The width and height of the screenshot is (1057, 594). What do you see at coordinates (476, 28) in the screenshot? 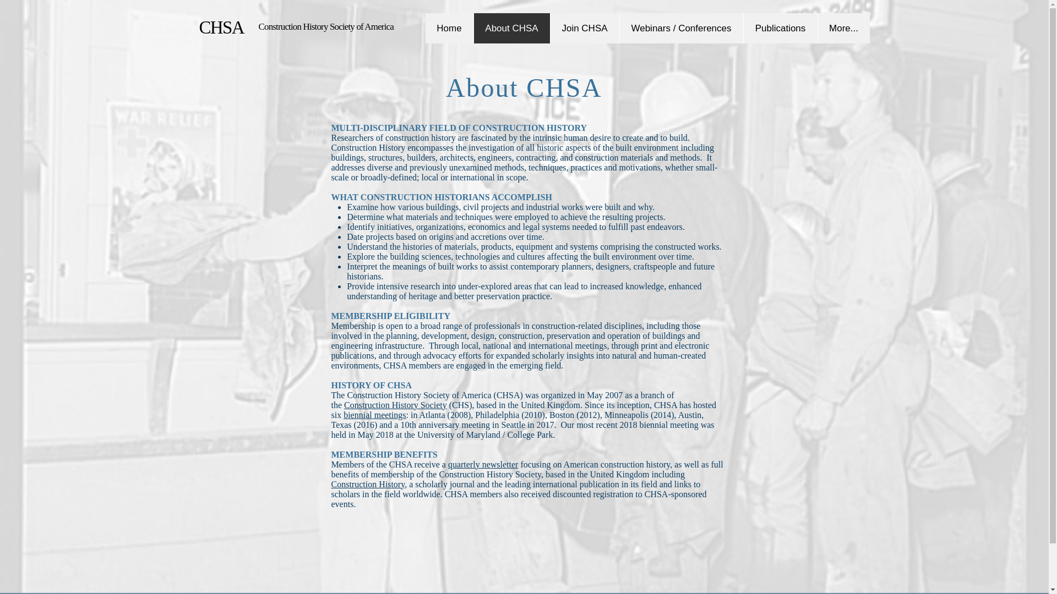
I see `Home` at bounding box center [476, 28].